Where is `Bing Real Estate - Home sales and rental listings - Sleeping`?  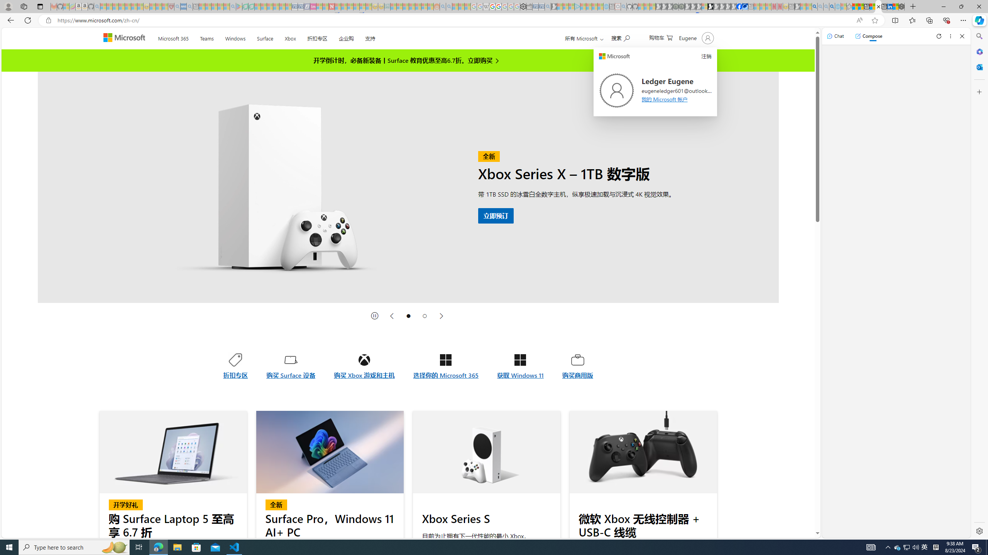
Bing Real Estate - Home sales and rental listings - Sleeping is located at coordinates (548, 7).